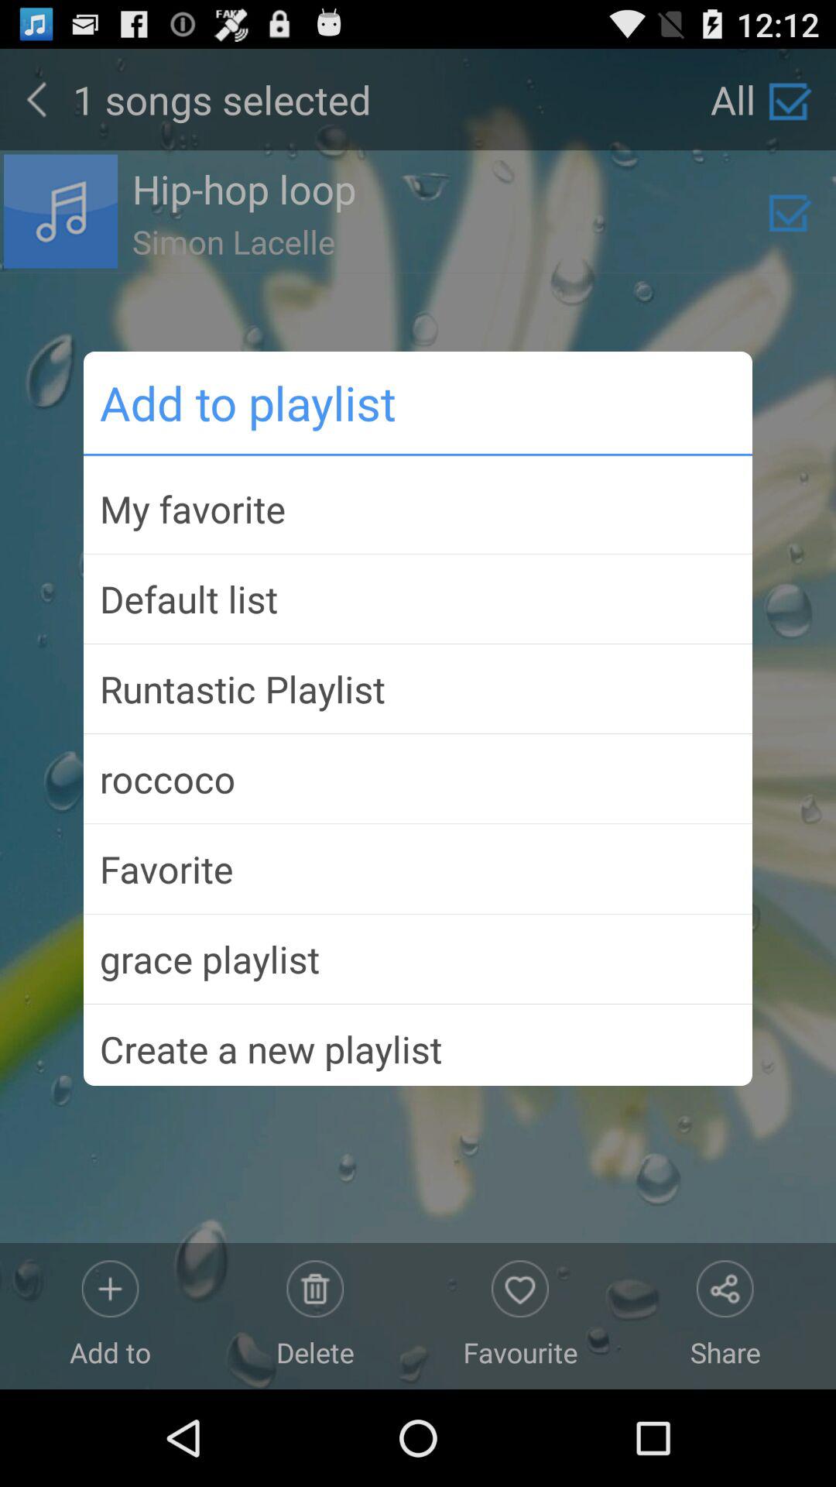 This screenshot has width=836, height=1487. I want to click on turn on icon below the favorite app, so click(418, 959).